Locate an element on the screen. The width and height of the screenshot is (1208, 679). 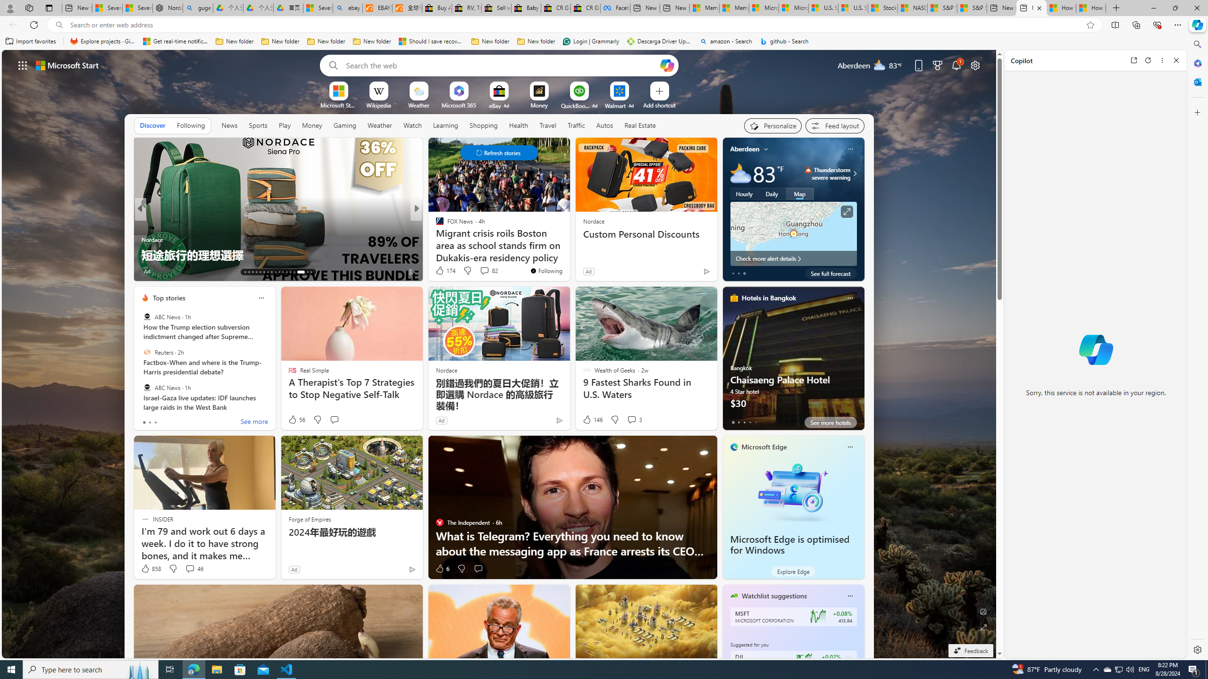
Notifications is located at coordinates (957, 65).